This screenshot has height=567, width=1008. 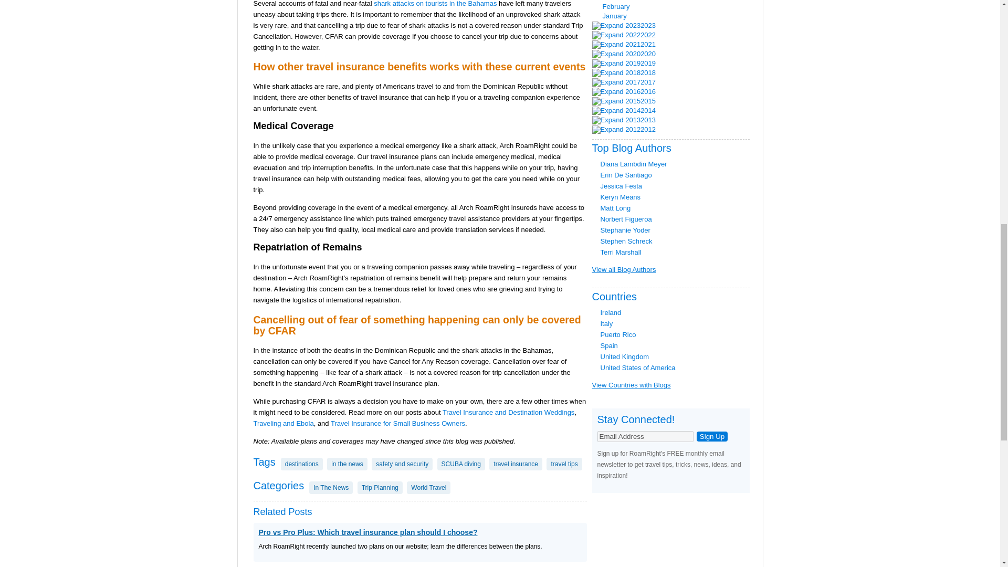 I want to click on Email Address, so click(x=645, y=436).